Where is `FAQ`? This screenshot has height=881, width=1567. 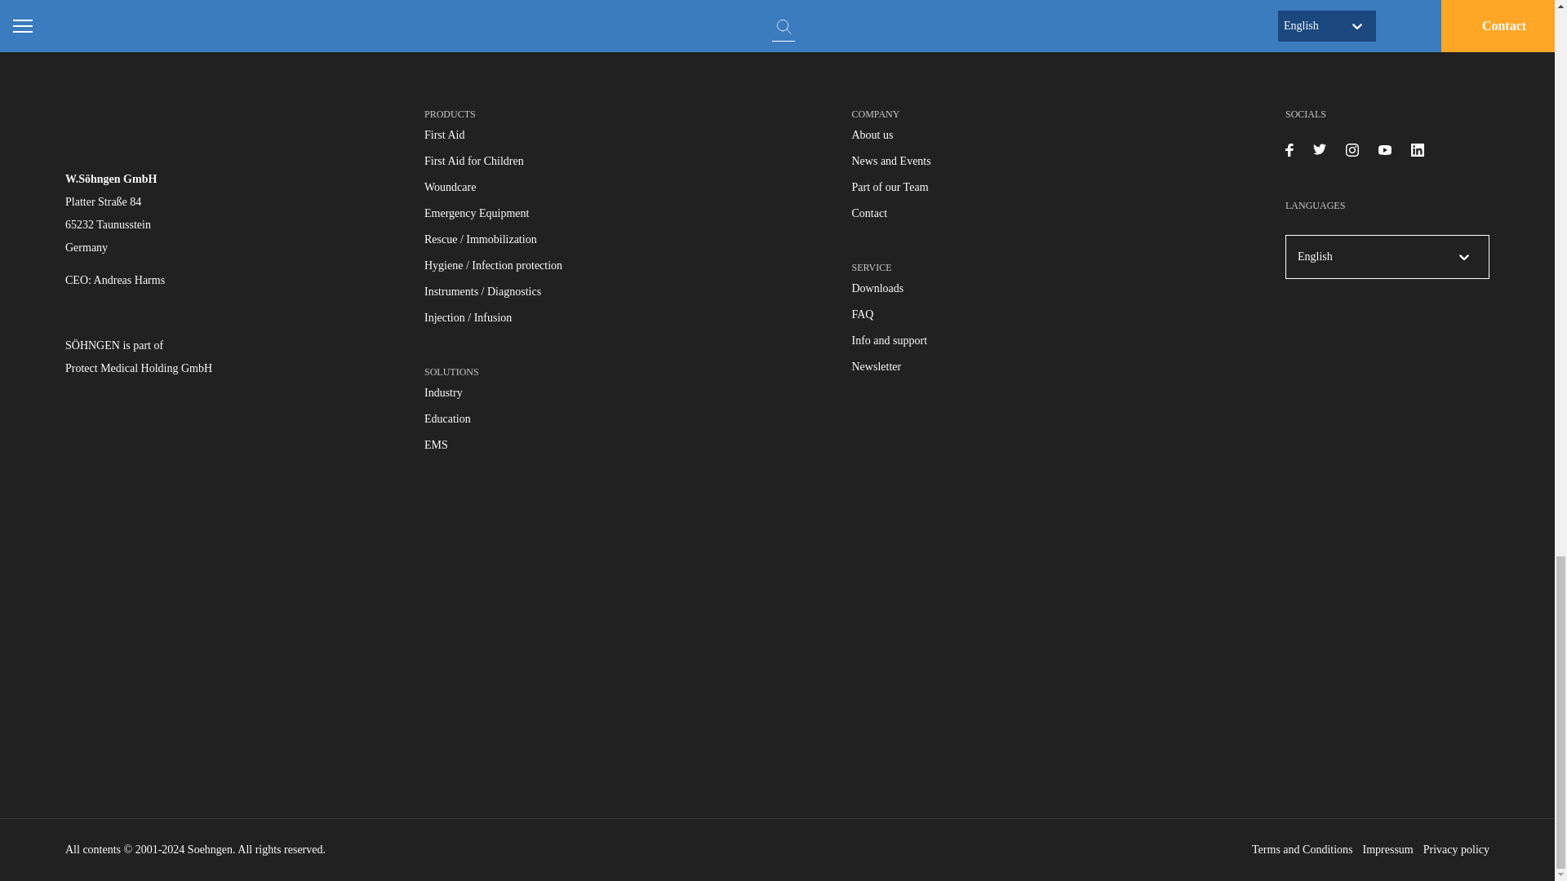 FAQ is located at coordinates (863, 315).